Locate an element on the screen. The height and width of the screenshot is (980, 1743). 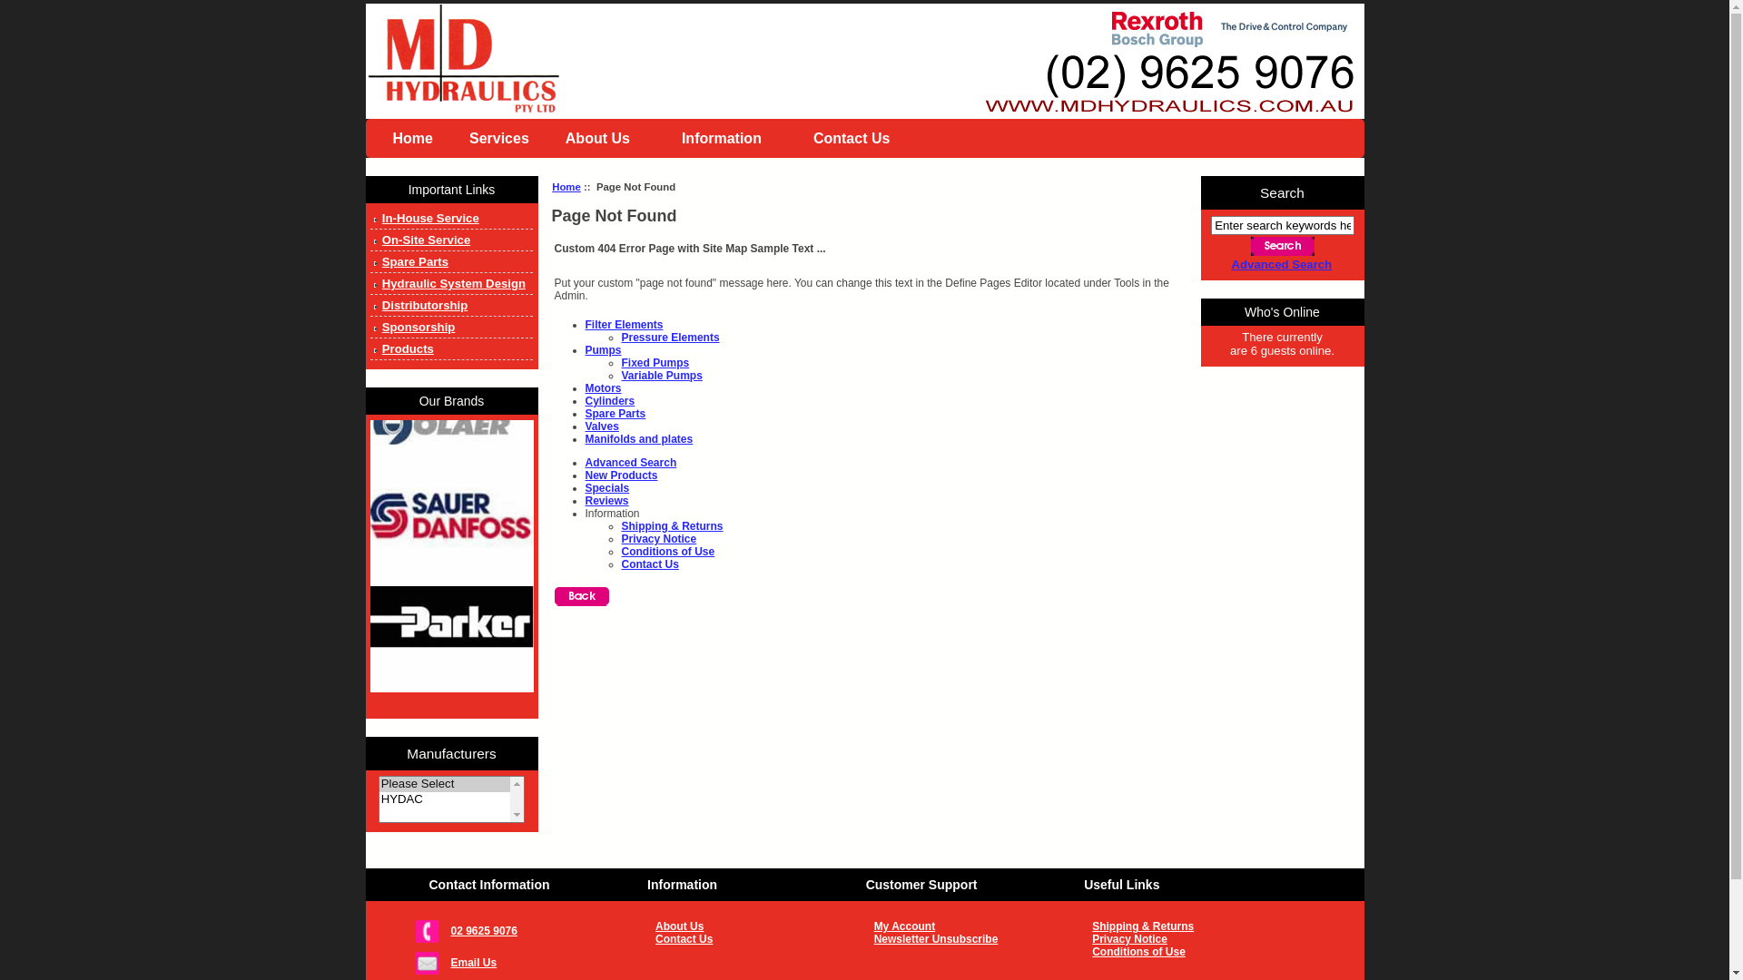
Contact Us is located at coordinates (650, 564).